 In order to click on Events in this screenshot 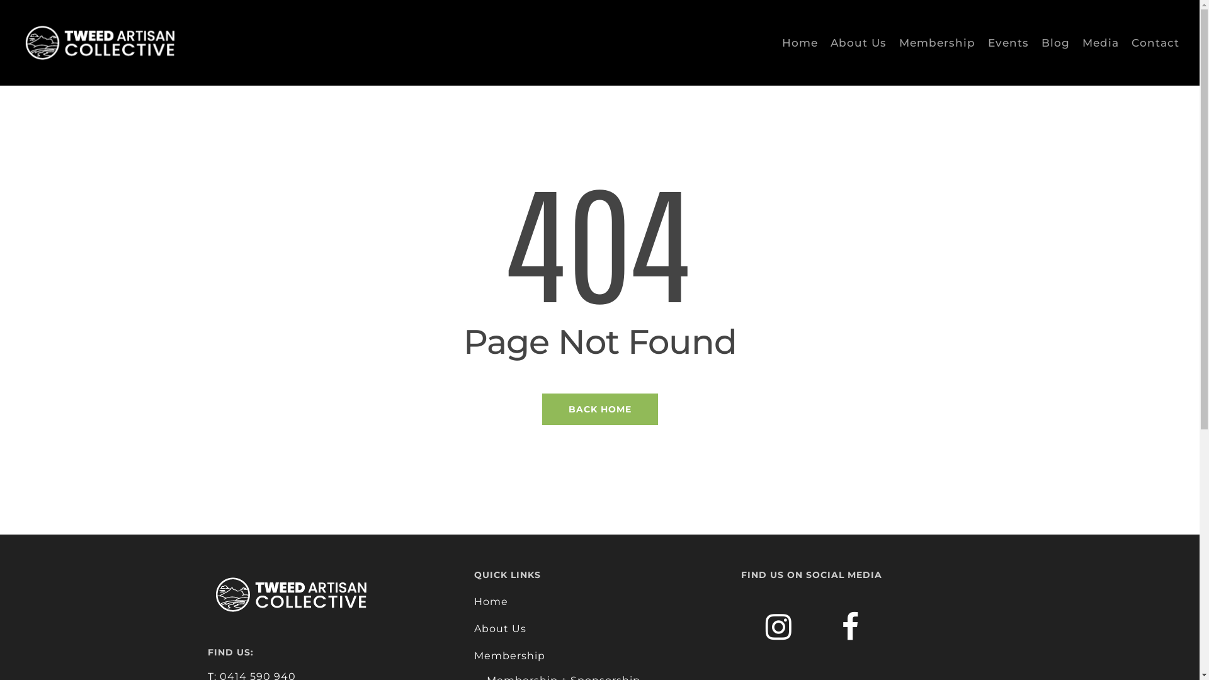, I will do `click(1009, 43)`.